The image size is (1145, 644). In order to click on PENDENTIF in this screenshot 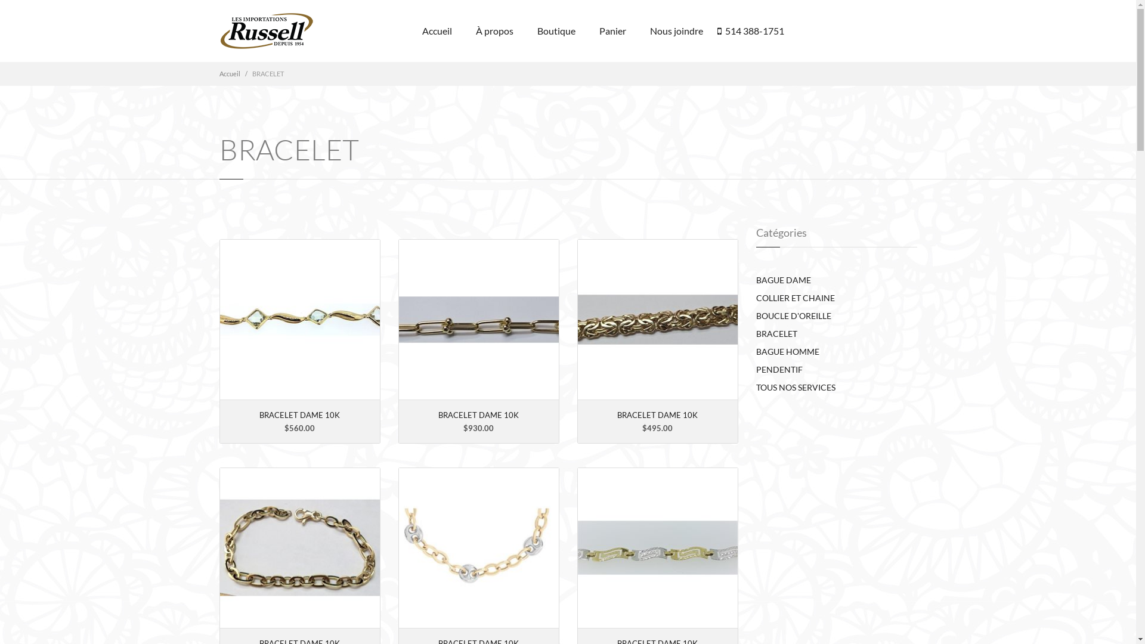, I will do `click(779, 370)`.